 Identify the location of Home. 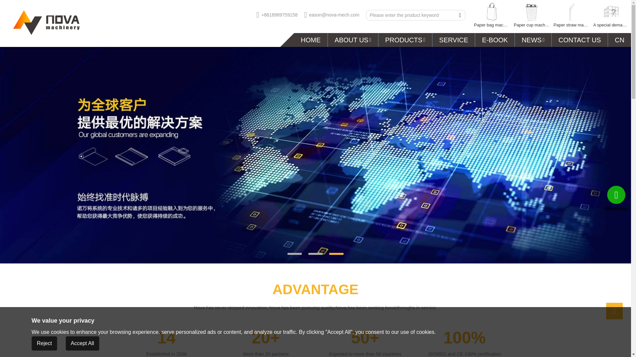
(311, 40).